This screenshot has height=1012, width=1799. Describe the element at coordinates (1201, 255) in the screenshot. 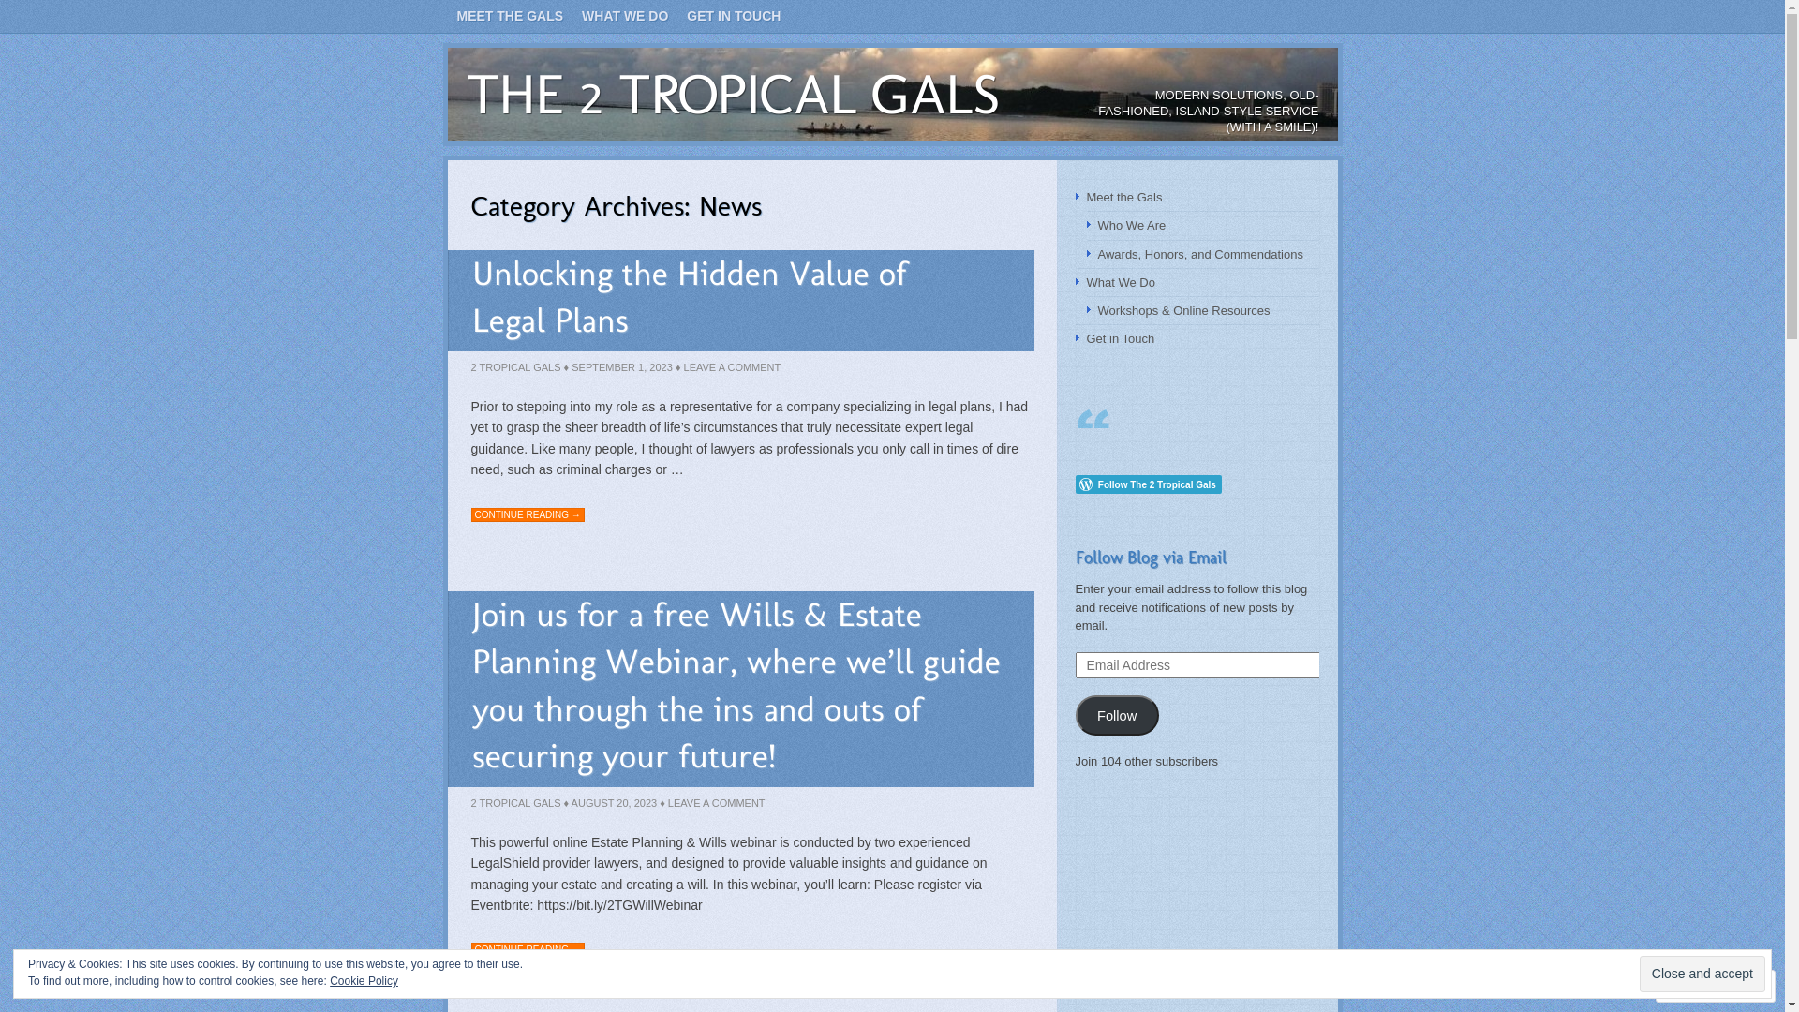

I see `Awards, Honors, and Commendations` at that location.